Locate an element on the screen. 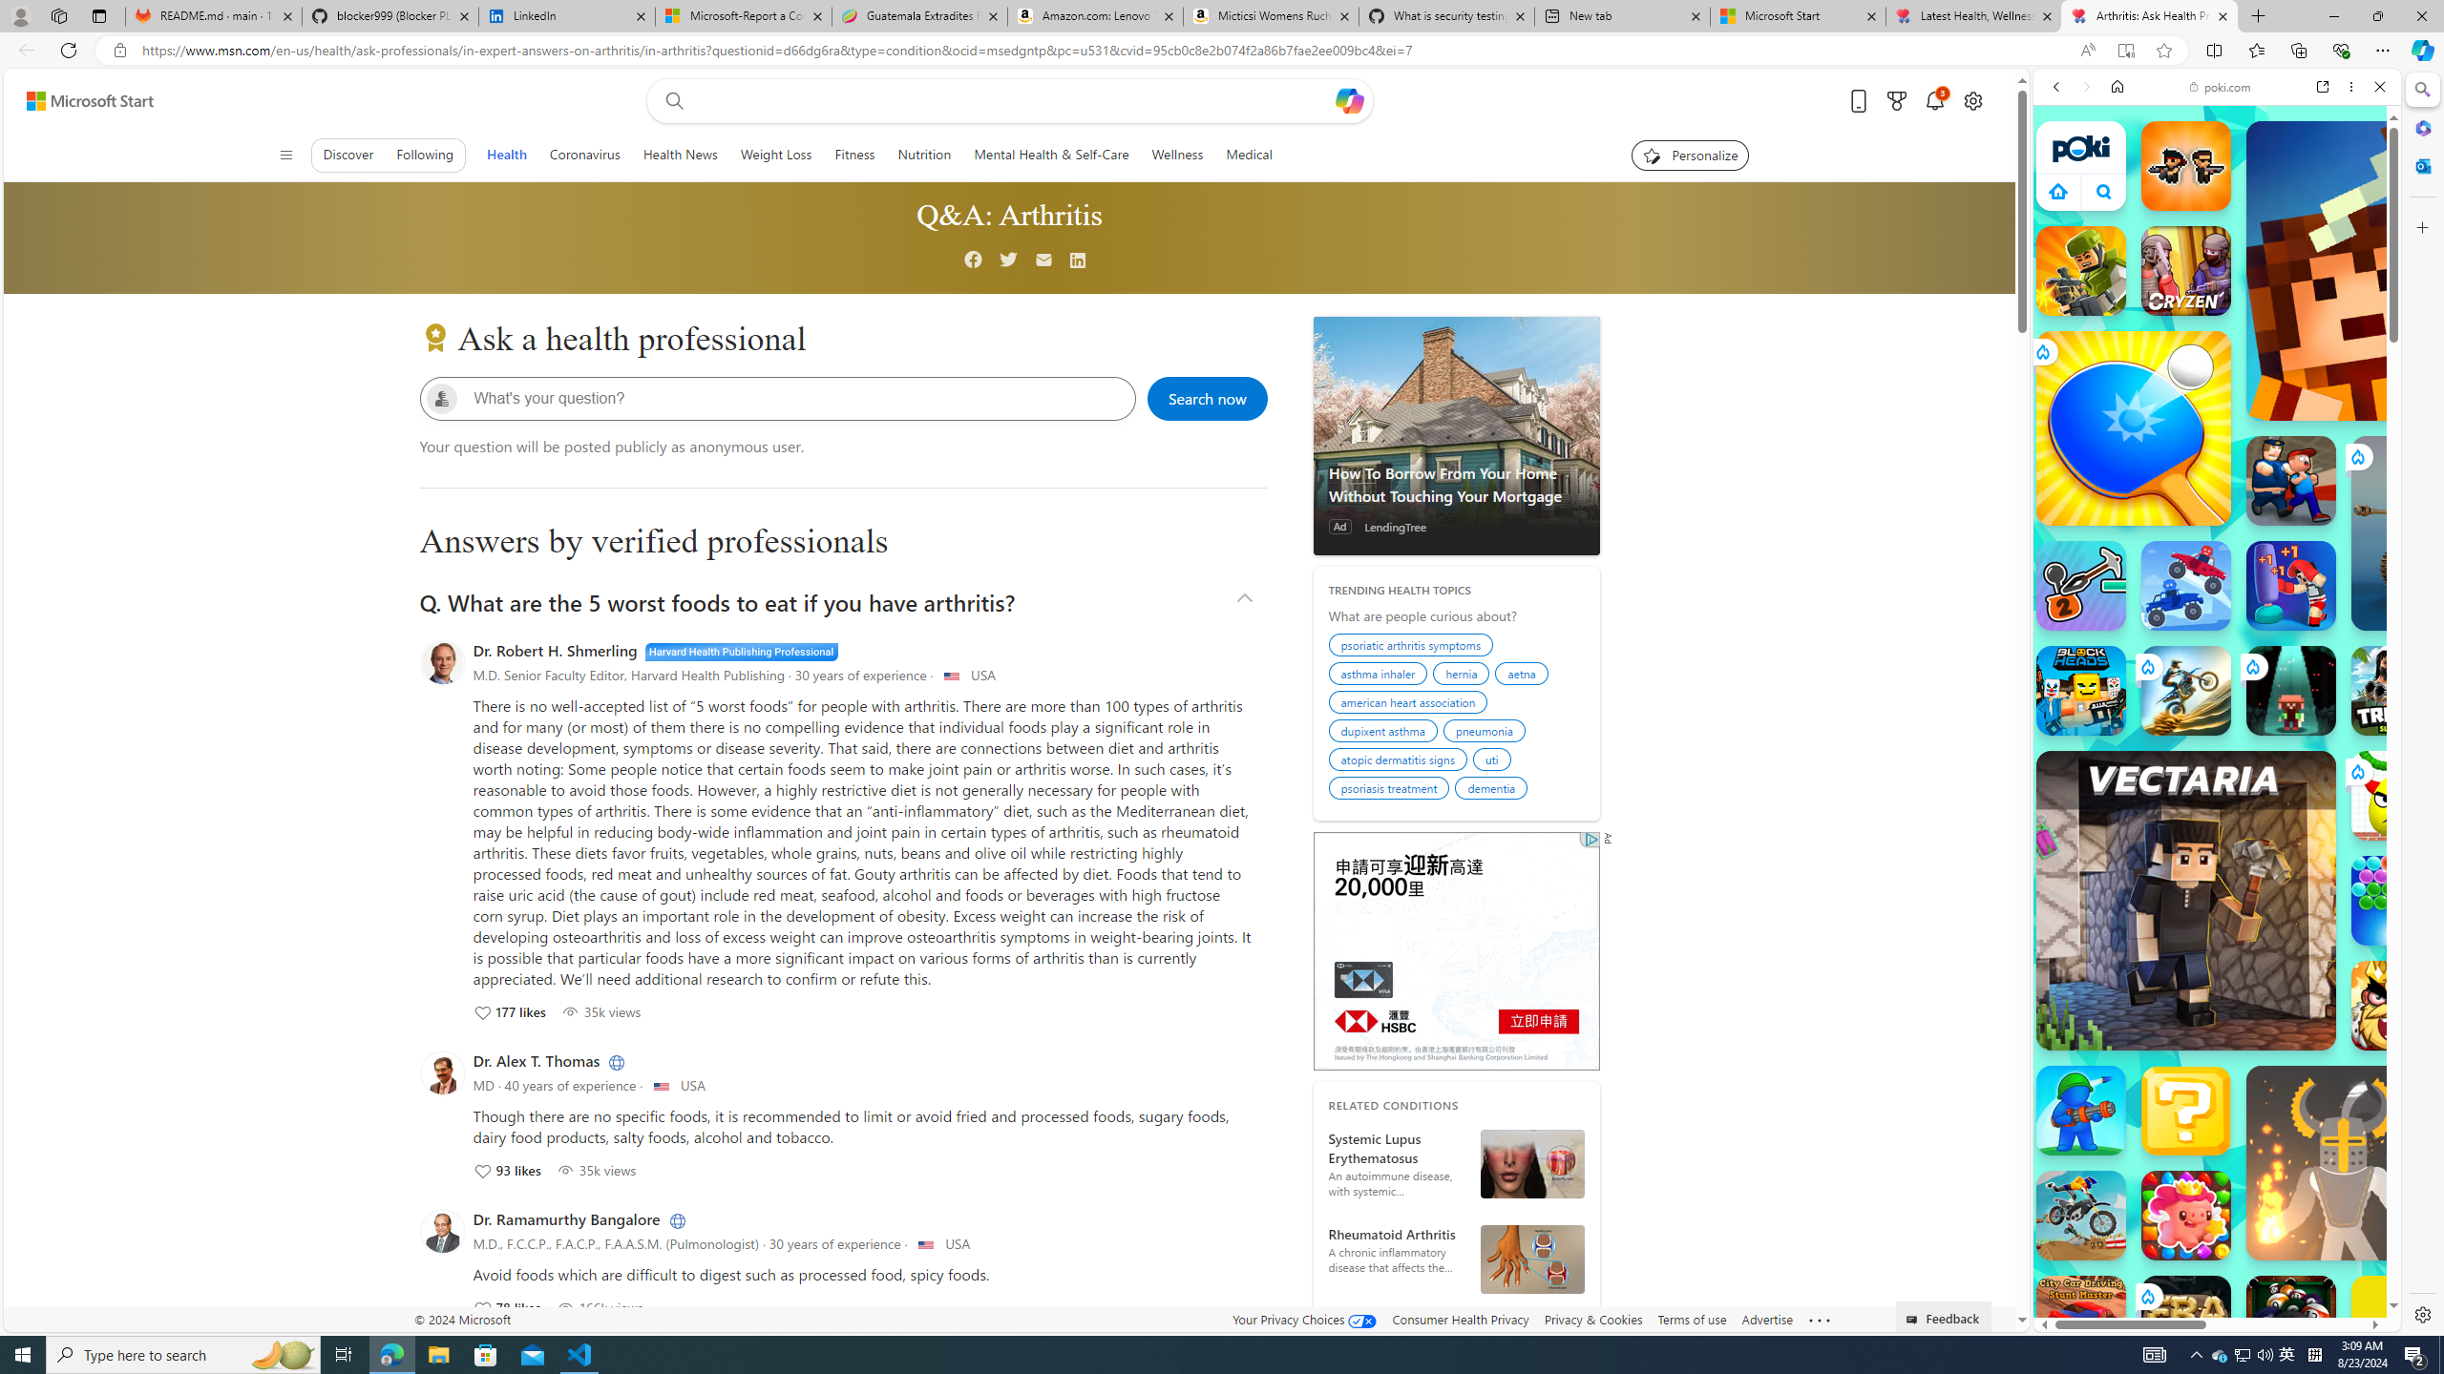 The width and height of the screenshot is (2444, 1374). Show More Io Games is located at coordinates (2333, 591).